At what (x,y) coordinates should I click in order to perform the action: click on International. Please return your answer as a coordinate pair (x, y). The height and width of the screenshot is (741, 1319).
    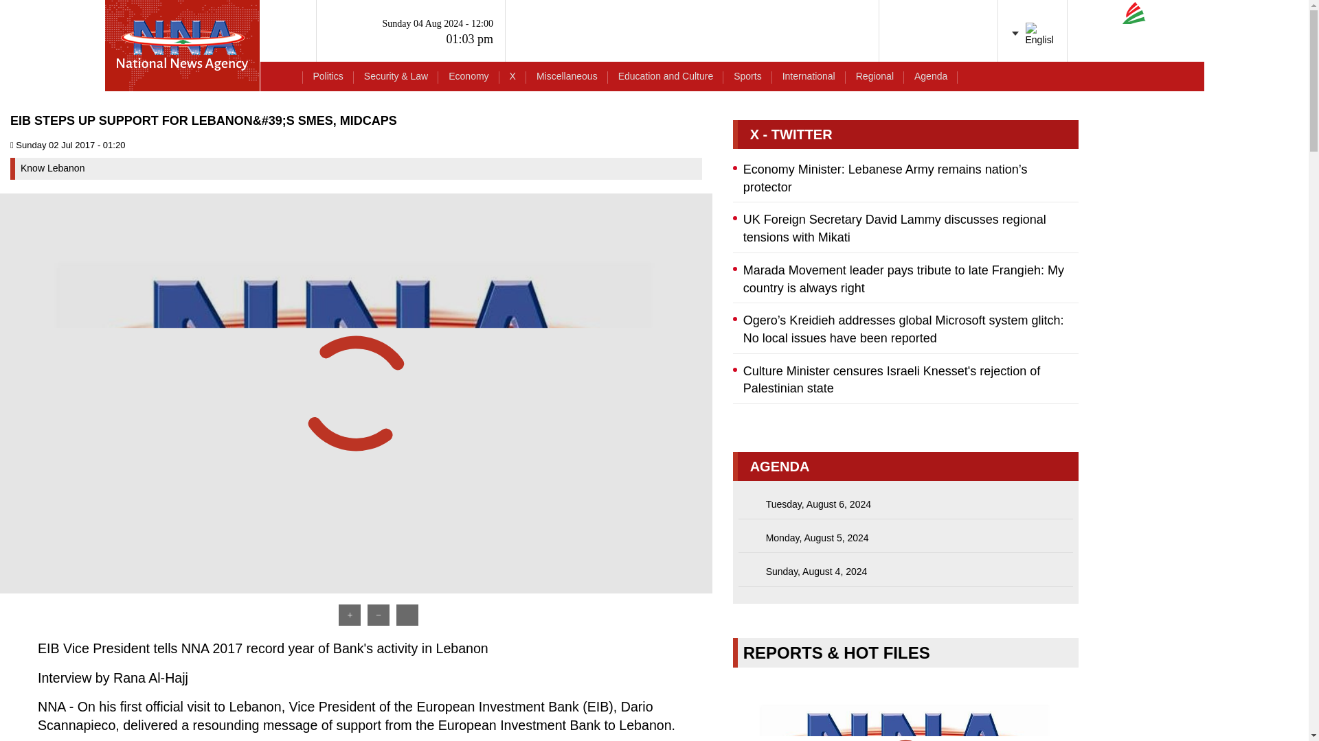
    Looking at the image, I should click on (808, 75).